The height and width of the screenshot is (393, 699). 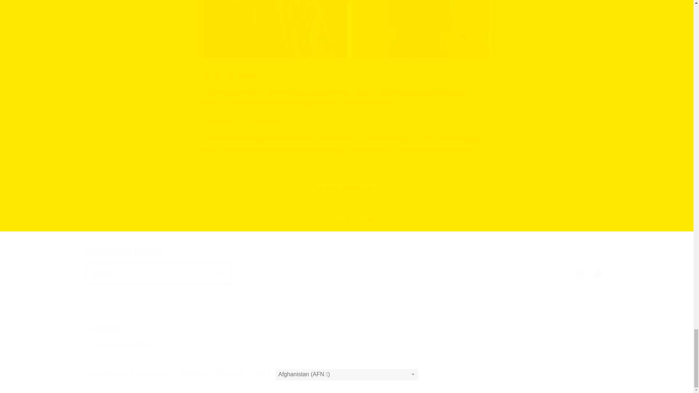 What do you see at coordinates (347, 184) in the screenshot?
I see `Shop the collection` at bounding box center [347, 184].